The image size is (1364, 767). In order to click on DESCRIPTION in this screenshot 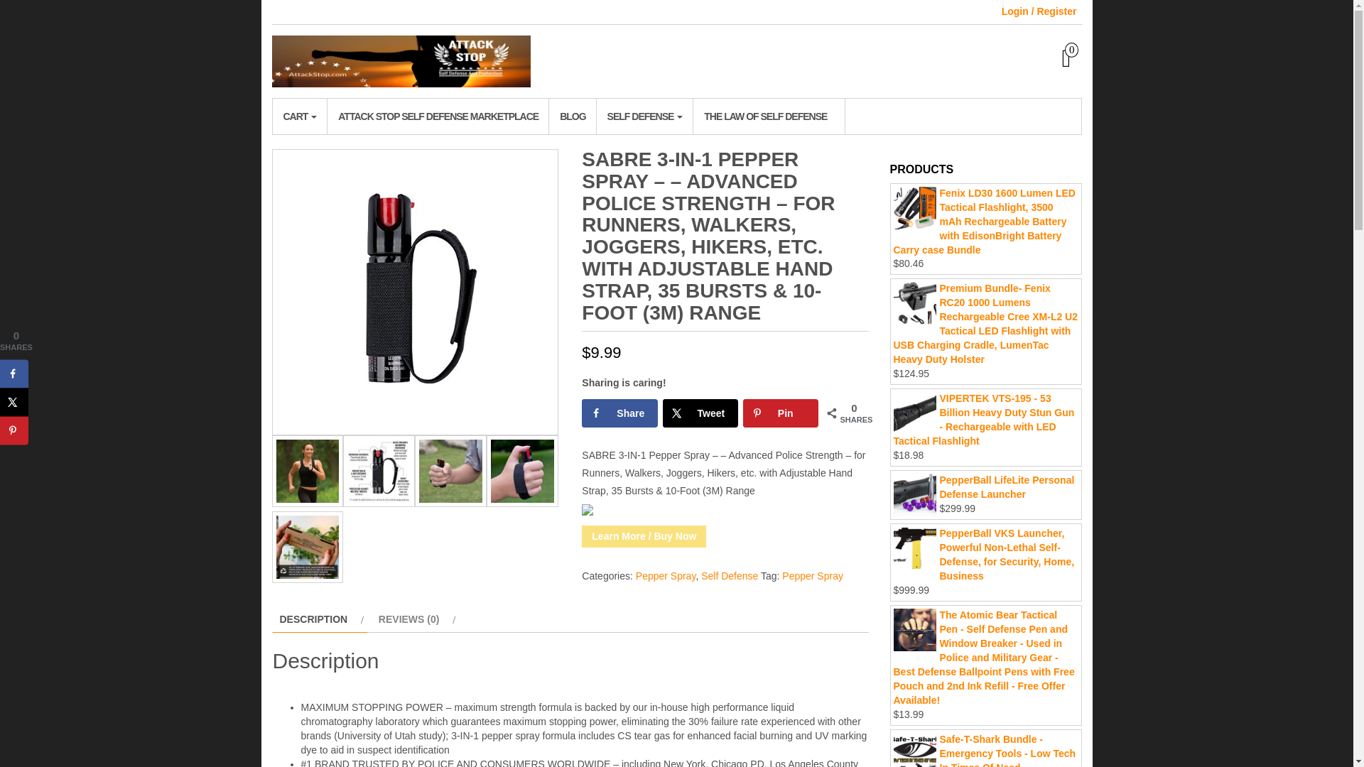, I will do `click(313, 619)`.